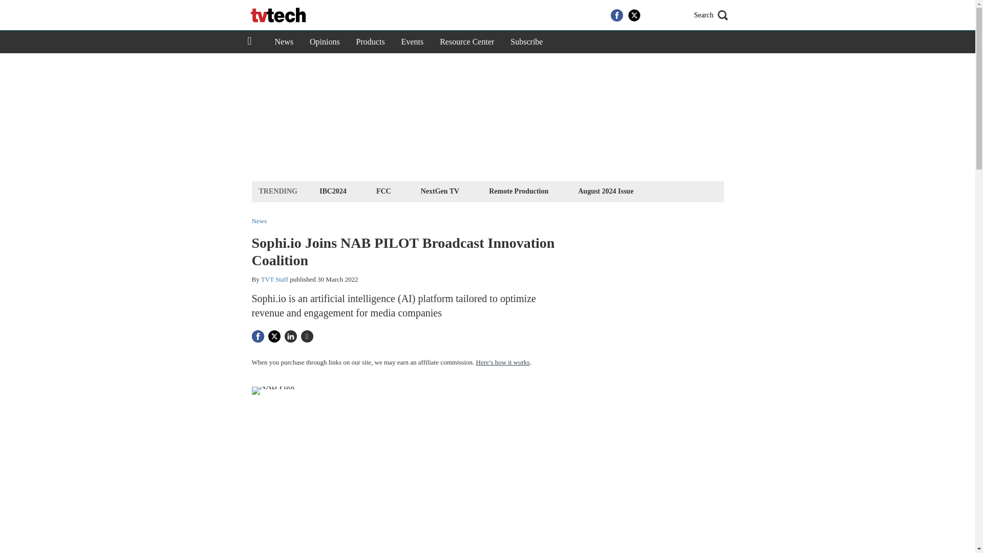 This screenshot has width=983, height=553. What do you see at coordinates (325, 42) in the screenshot?
I see `Opinions` at bounding box center [325, 42].